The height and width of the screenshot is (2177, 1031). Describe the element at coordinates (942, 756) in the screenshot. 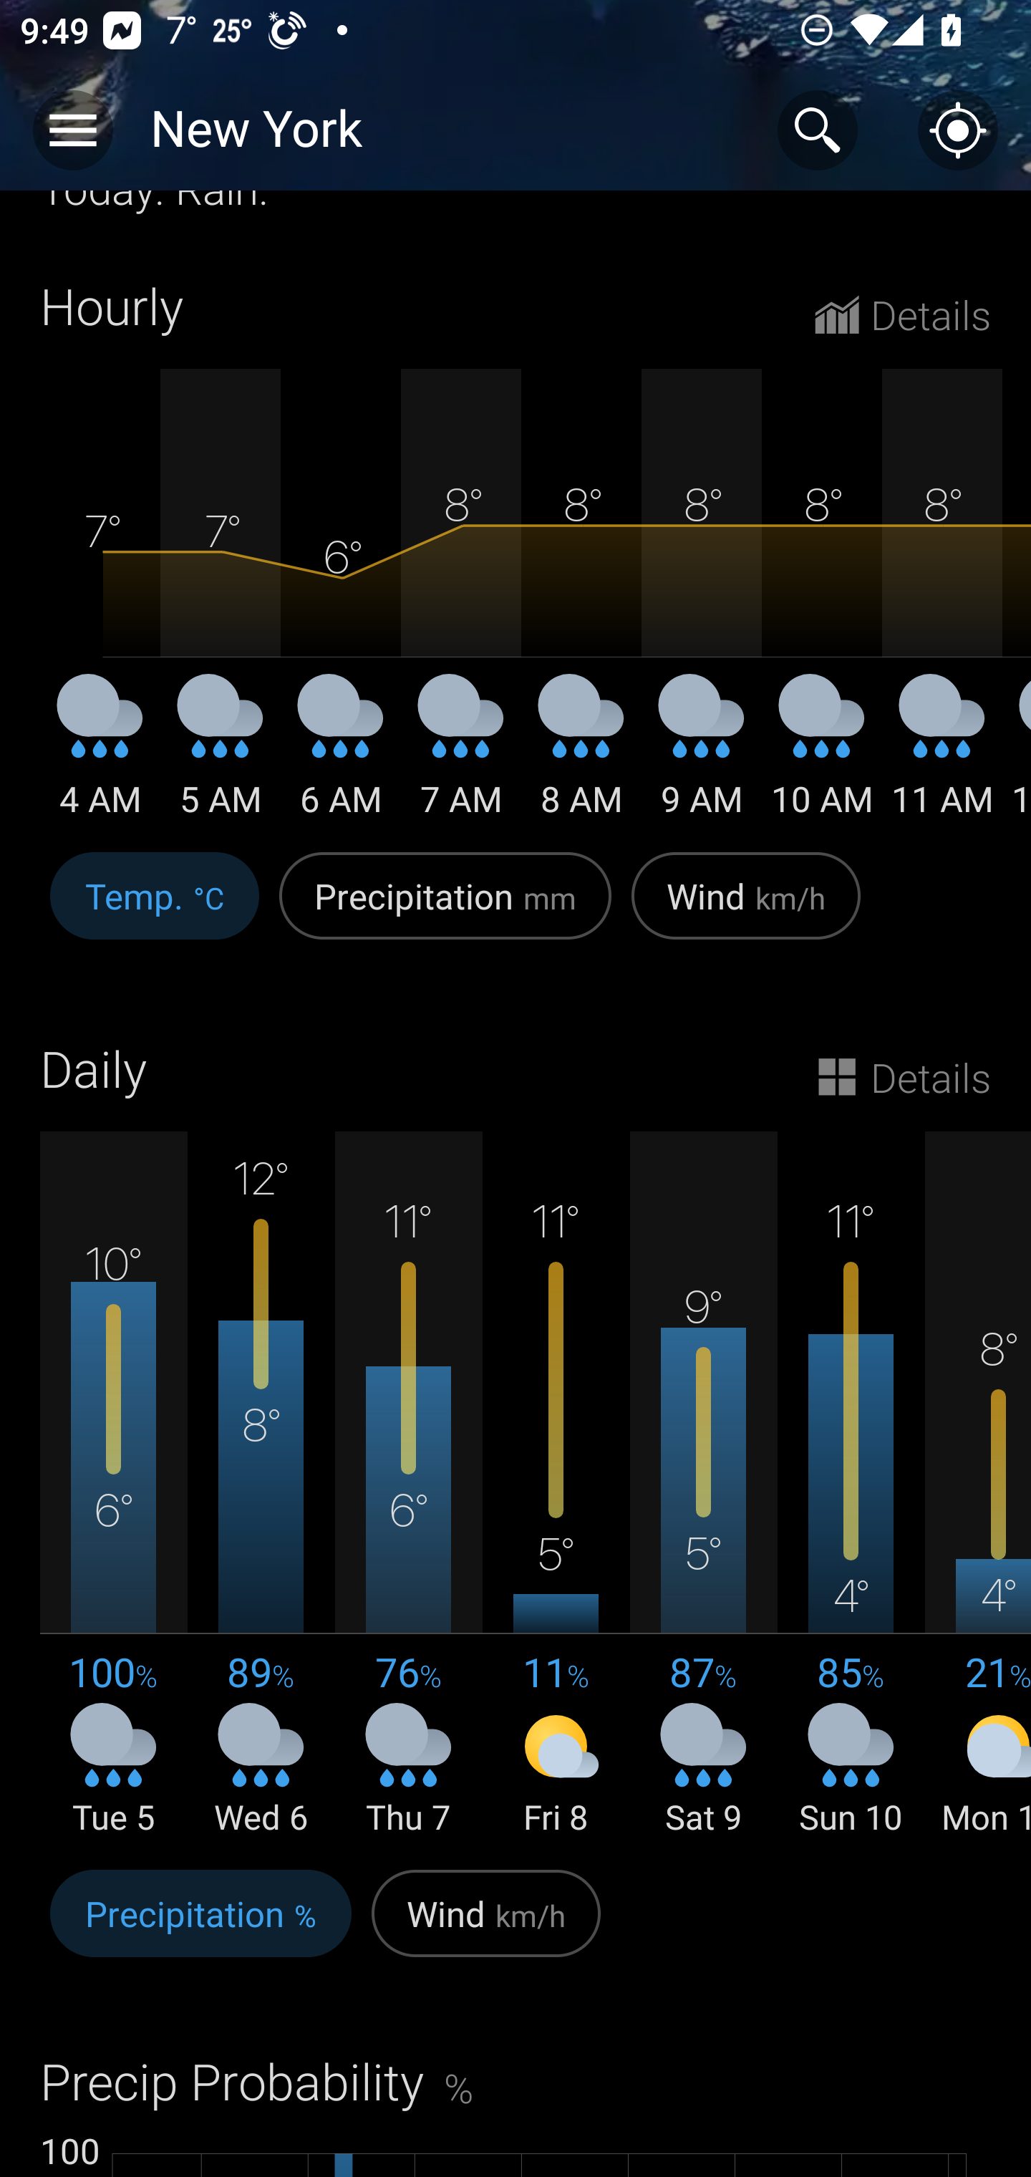

I see `11 AM` at that location.